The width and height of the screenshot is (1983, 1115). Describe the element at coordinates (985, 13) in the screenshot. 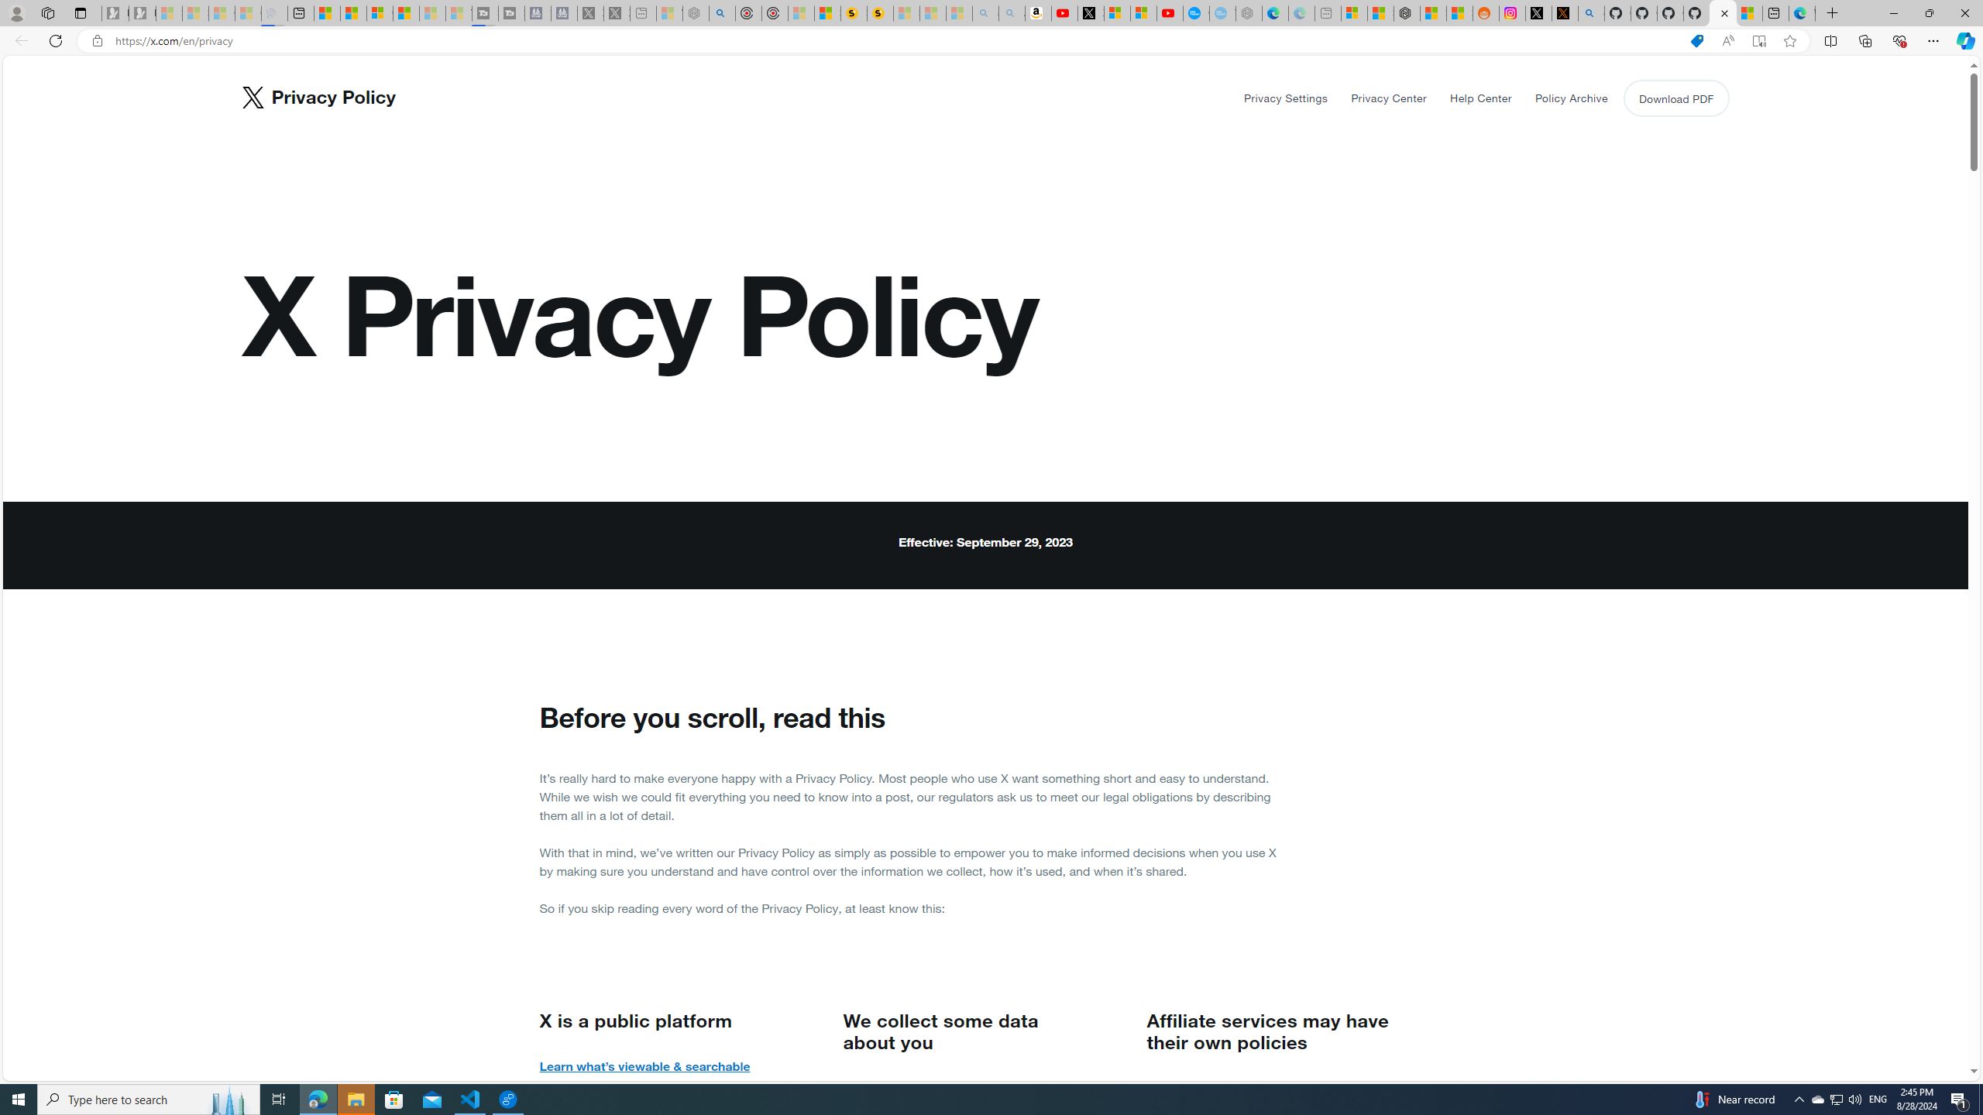

I see `amazon - Search - Sleeping` at that location.